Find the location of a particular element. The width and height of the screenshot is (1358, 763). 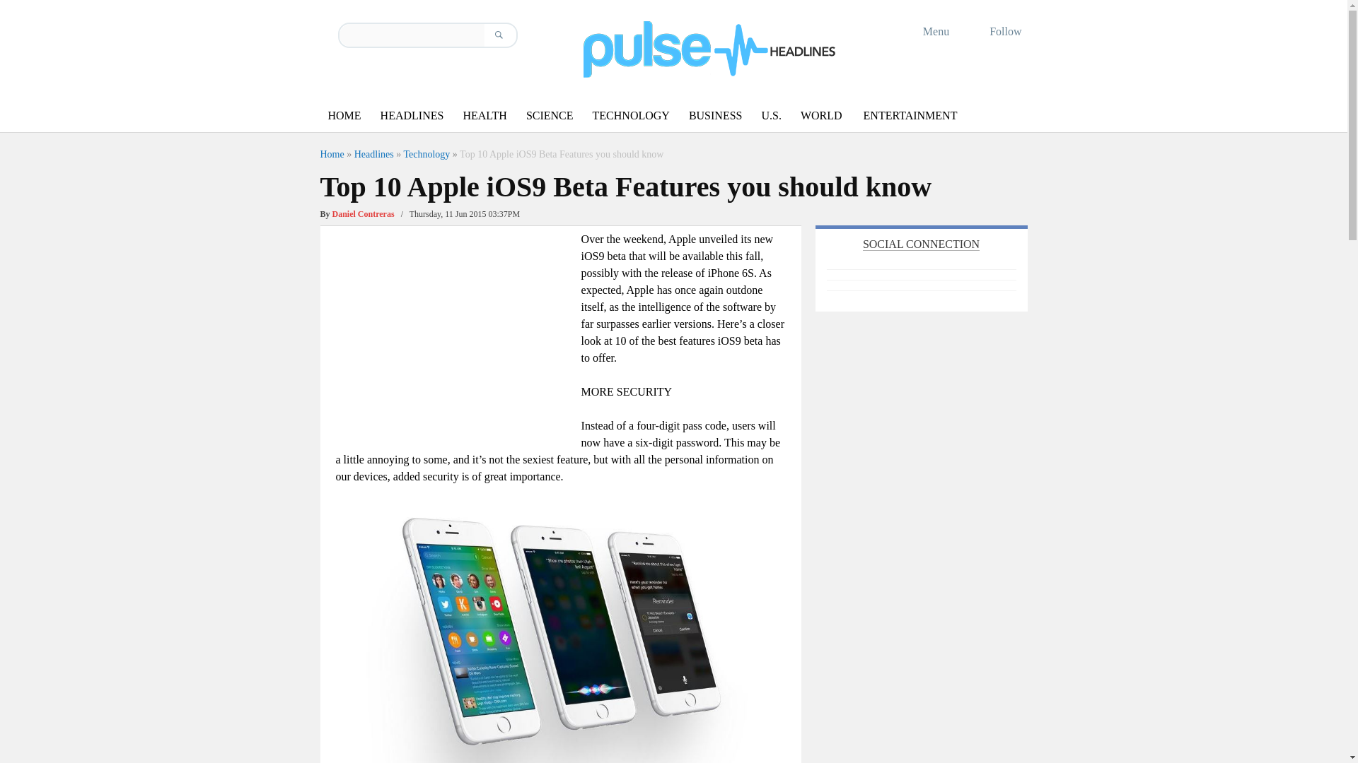

Menu is located at coordinates (927, 31).